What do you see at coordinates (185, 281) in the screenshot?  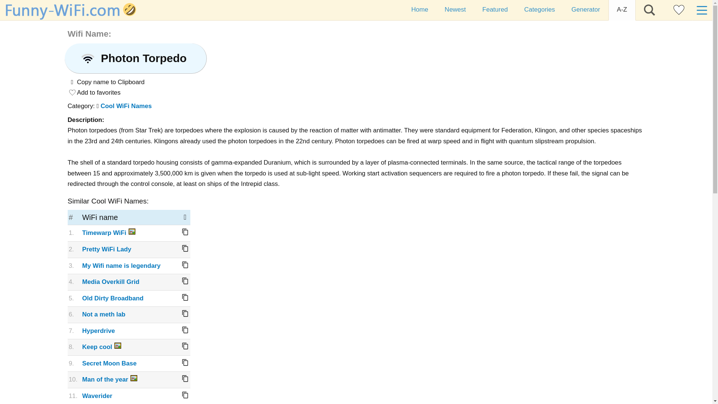 I see `Copy name to Clipboard` at bounding box center [185, 281].